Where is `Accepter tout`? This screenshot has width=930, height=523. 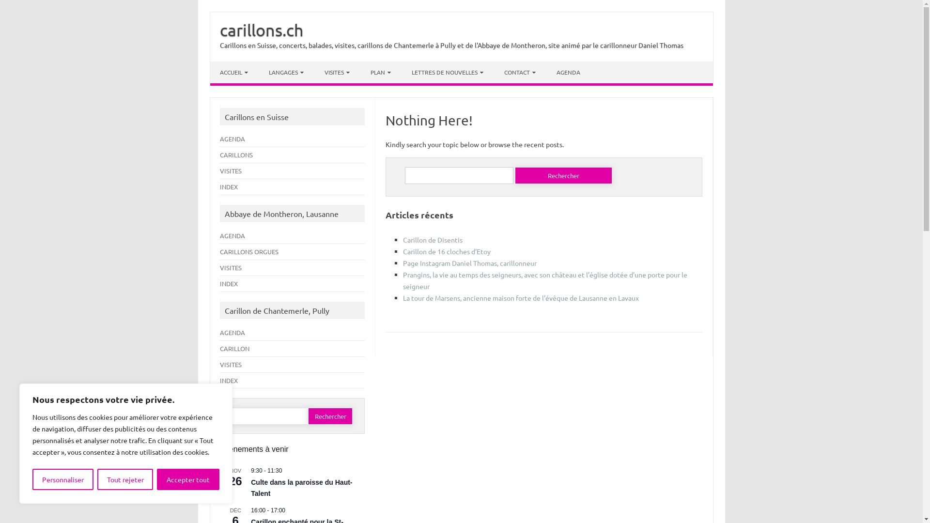 Accepter tout is located at coordinates (188, 479).